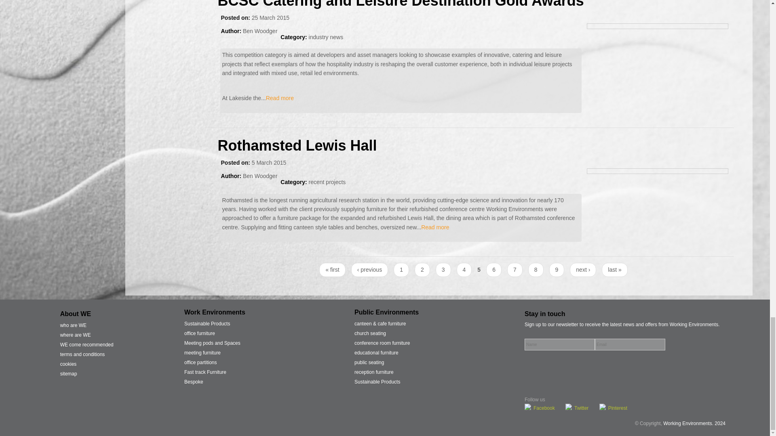  I want to click on Go to page 1, so click(401, 270).